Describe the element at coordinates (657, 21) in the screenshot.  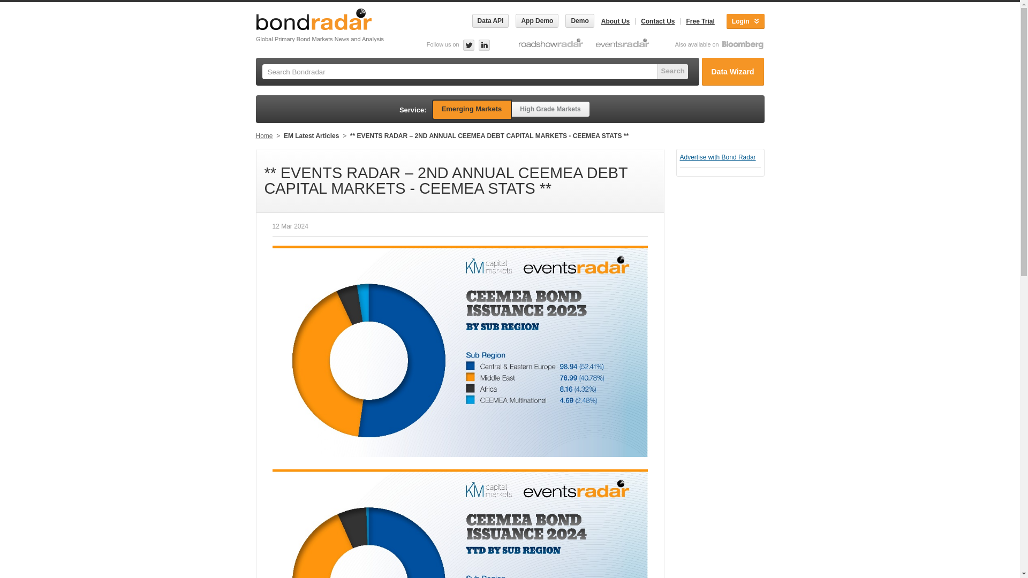
I see `Contact Us` at that location.